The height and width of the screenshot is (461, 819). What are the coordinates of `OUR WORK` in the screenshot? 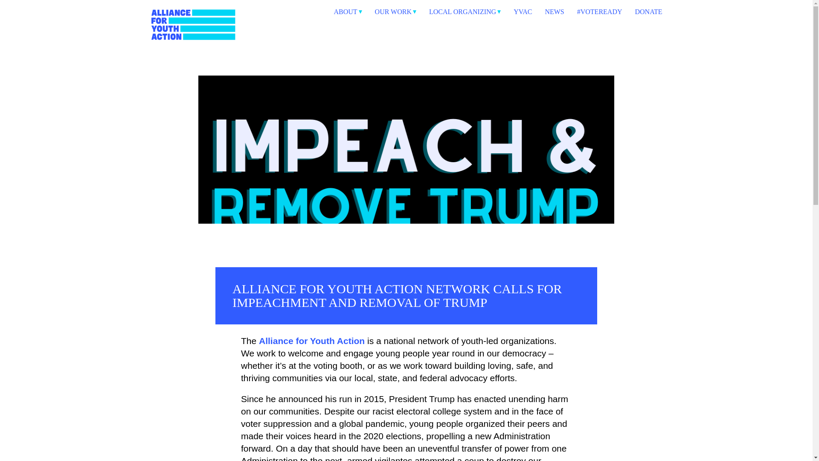 It's located at (395, 12).